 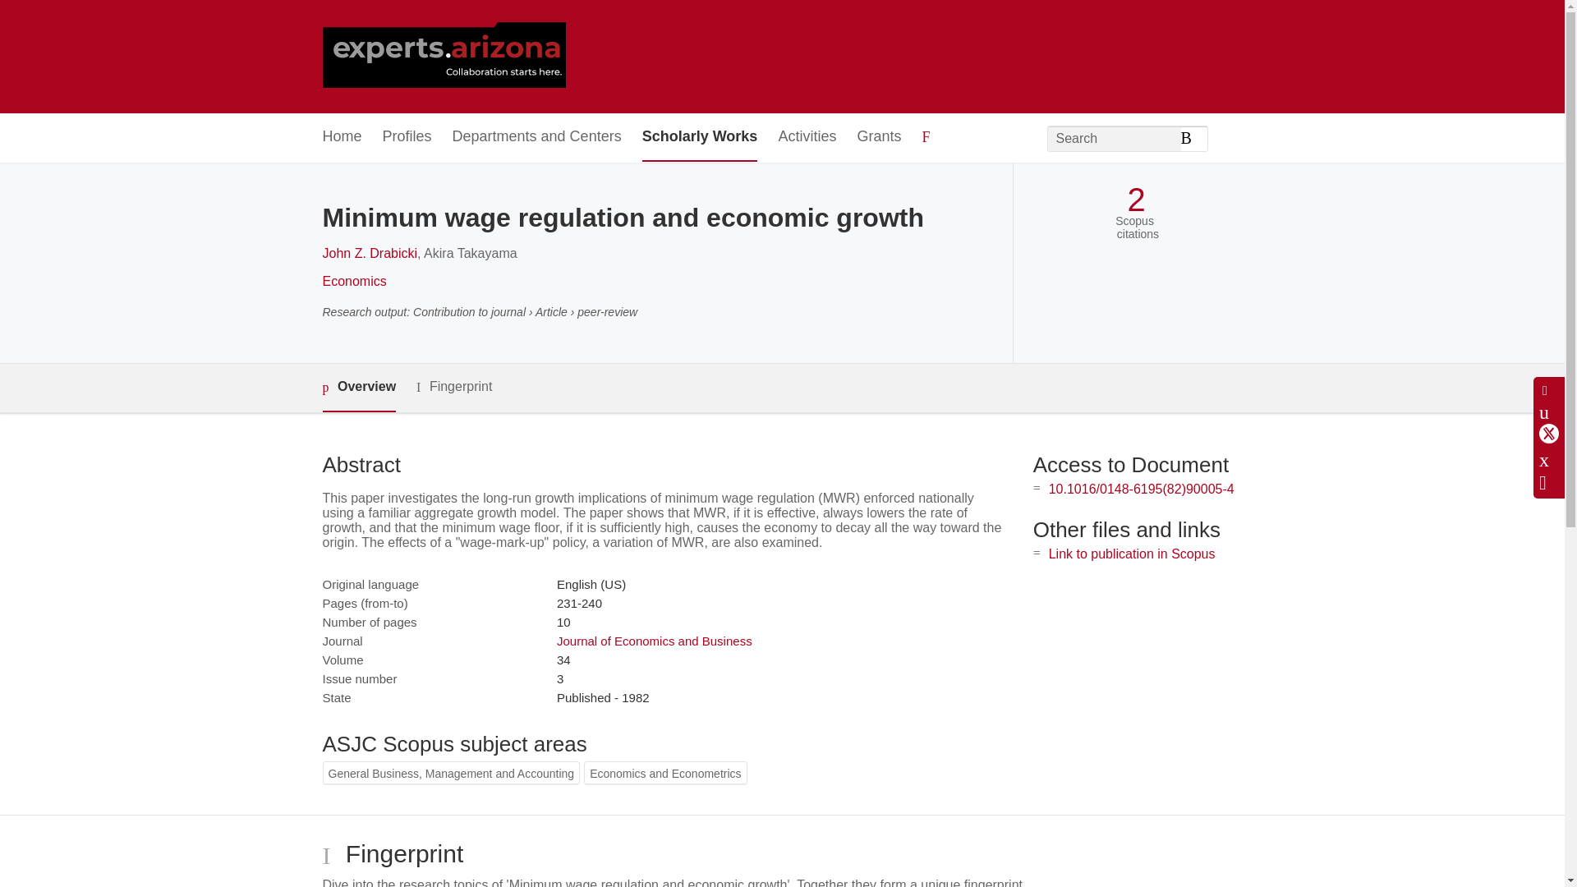 What do you see at coordinates (700, 137) in the screenshot?
I see `Scholarly Works` at bounding box center [700, 137].